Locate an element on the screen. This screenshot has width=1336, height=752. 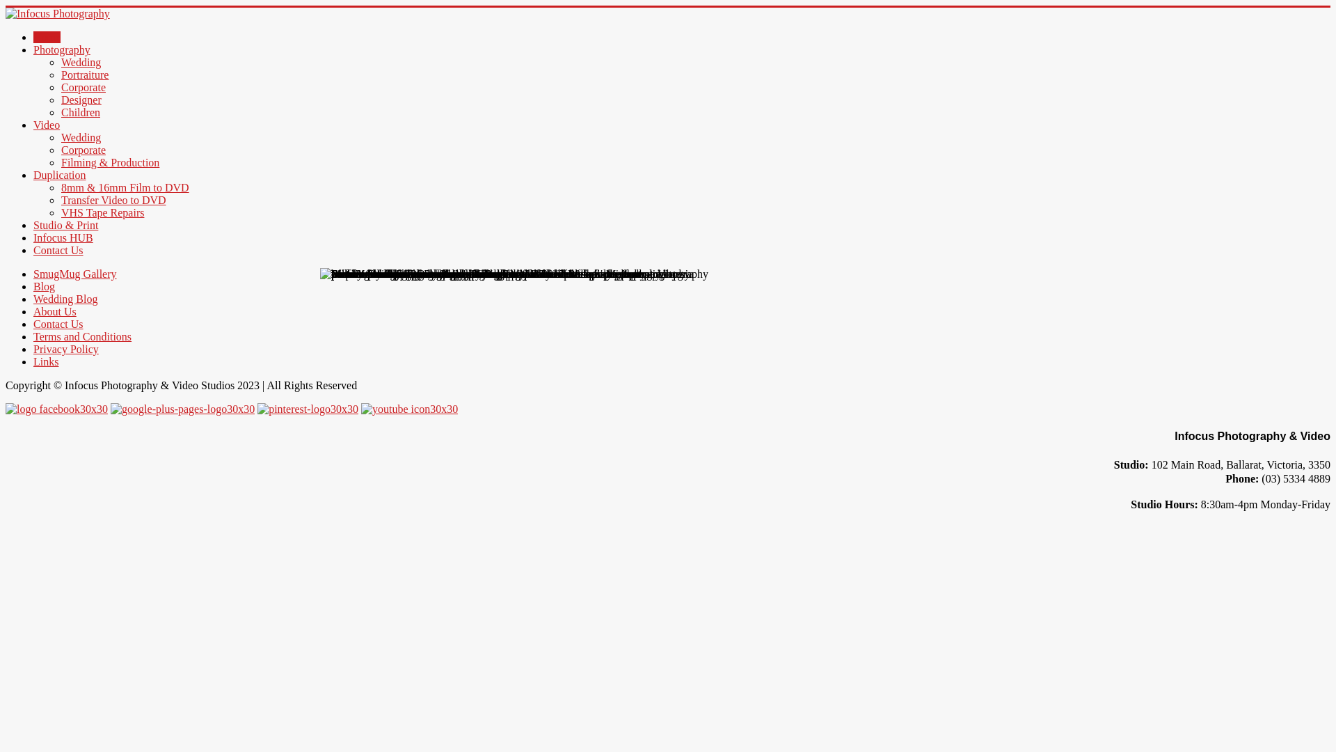
Corporate is located at coordinates (83, 150).